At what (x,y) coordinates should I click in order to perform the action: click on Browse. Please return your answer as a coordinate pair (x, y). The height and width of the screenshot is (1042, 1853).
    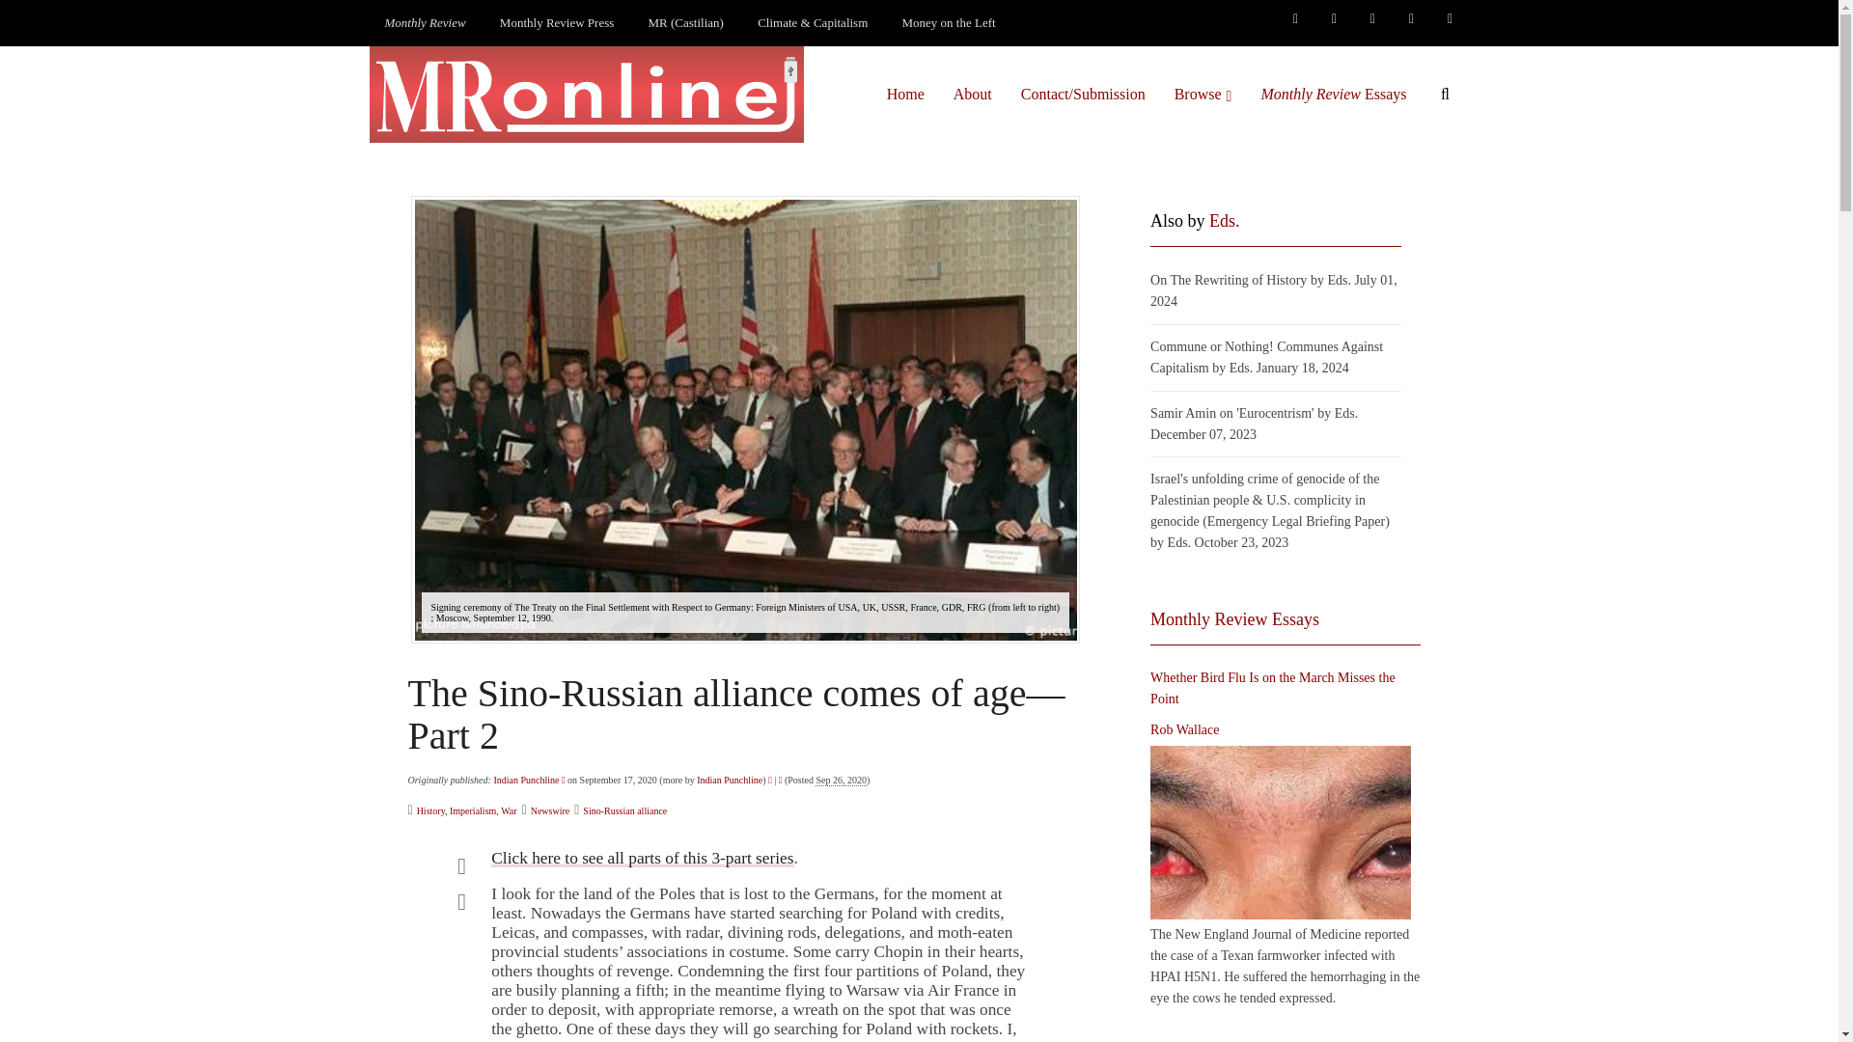
    Looking at the image, I should click on (1203, 94).